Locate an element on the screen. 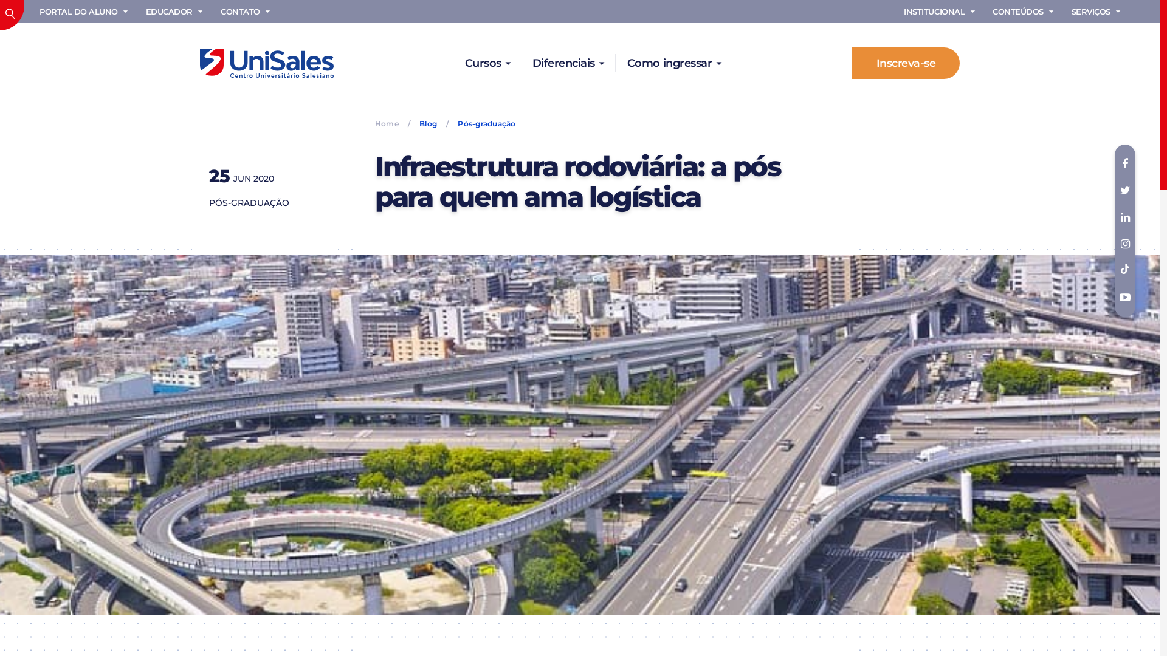  Home is located at coordinates (391, 124).